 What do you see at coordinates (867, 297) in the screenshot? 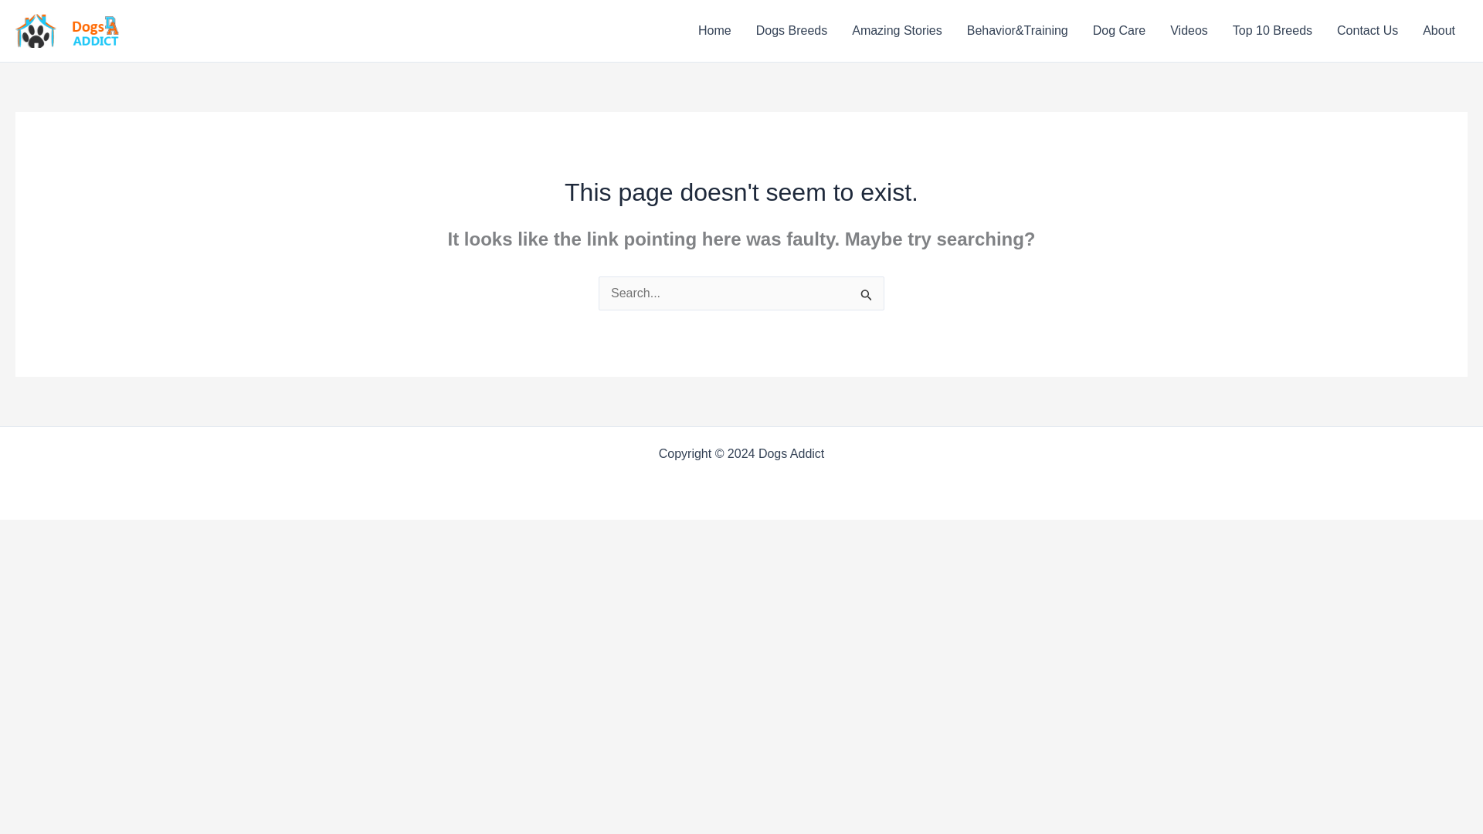
I see `Search` at bounding box center [867, 297].